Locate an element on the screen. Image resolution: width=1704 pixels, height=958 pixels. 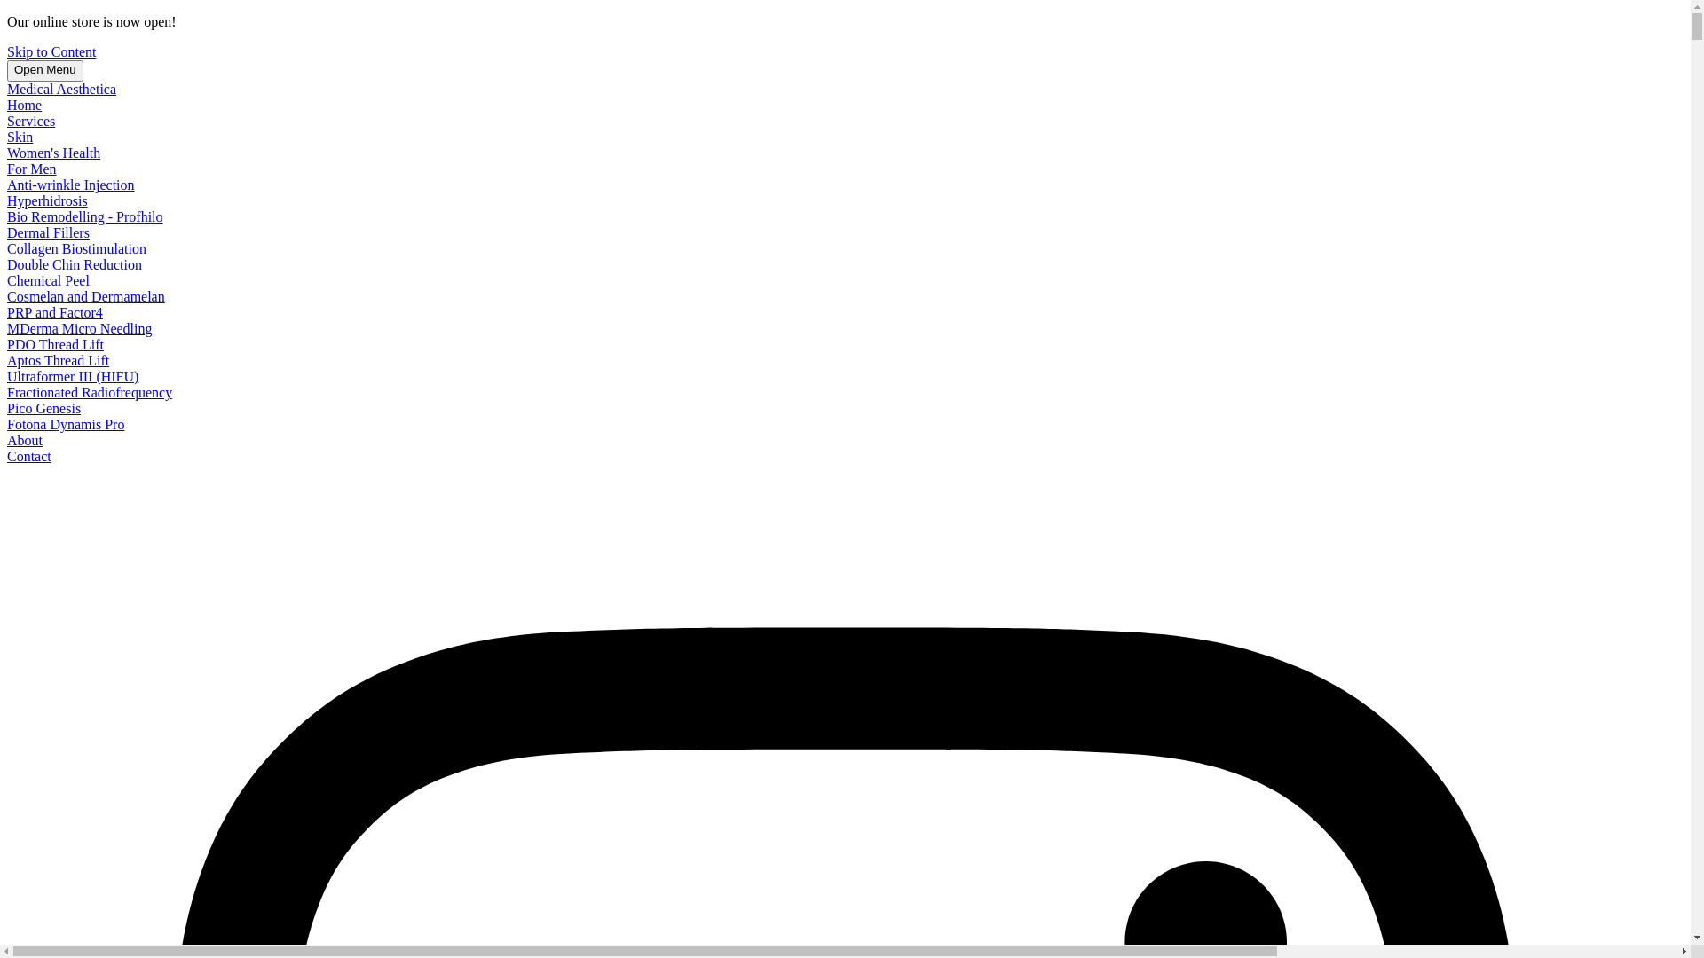
PRP and Factor4 is located at coordinates (55, 312).